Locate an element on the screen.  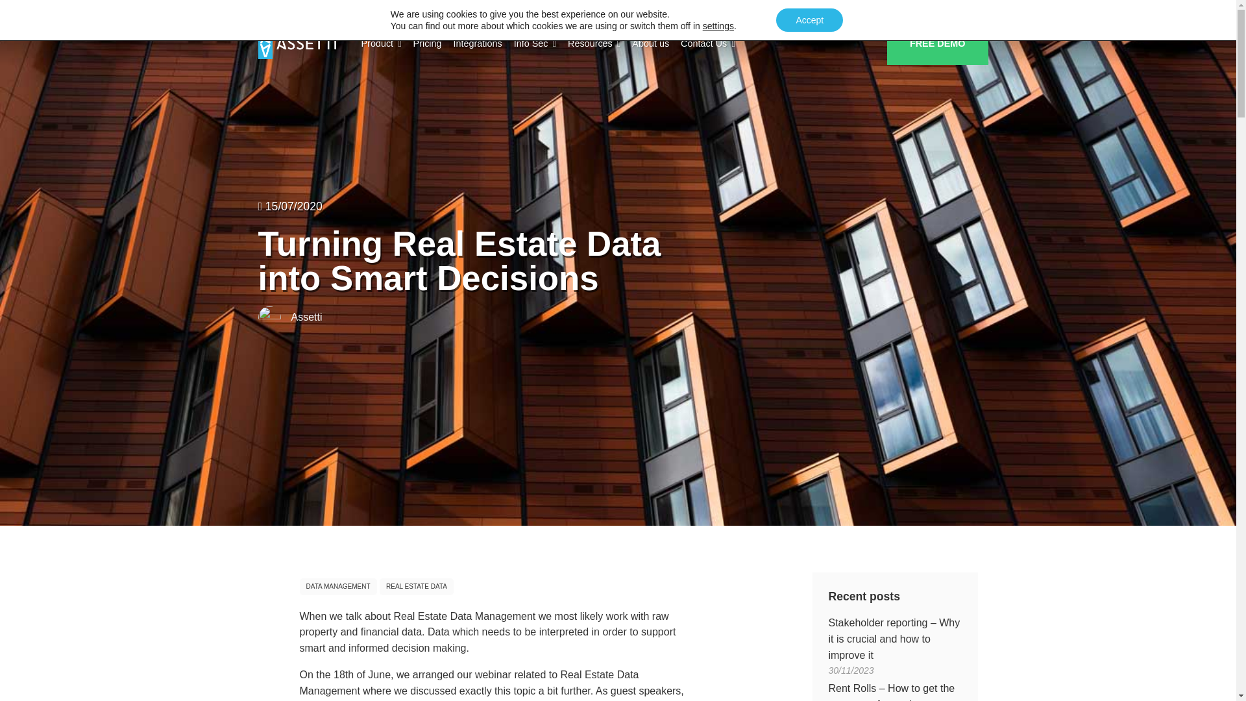
Product is located at coordinates (381, 44).